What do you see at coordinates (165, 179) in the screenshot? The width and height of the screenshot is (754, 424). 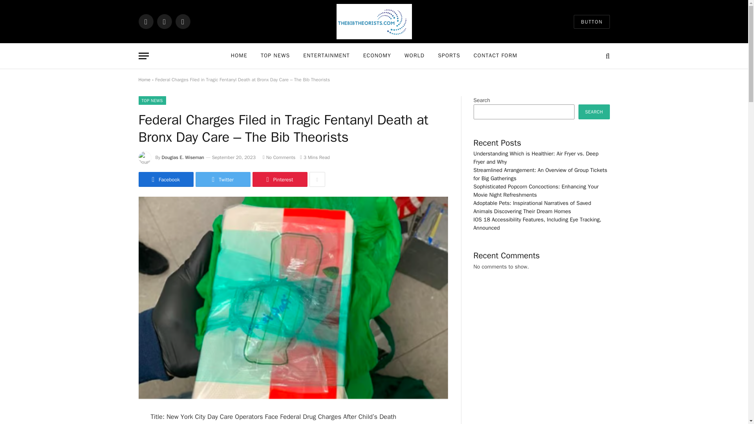 I see `Share on Facebook` at bounding box center [165, 179].